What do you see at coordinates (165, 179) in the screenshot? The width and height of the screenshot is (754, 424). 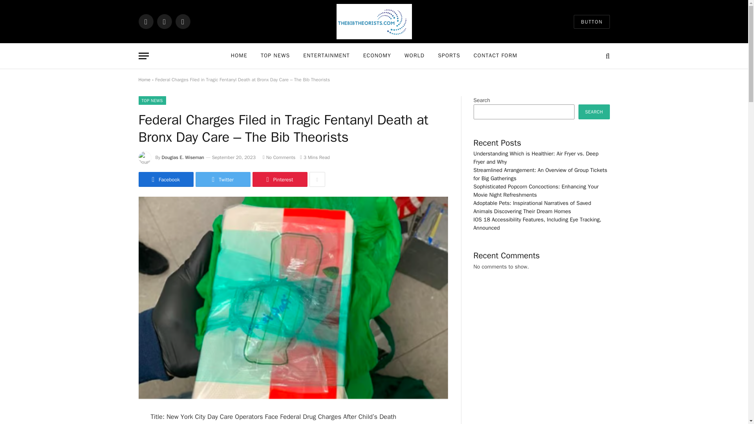 I see `Share on Facebook` at bounding box center [165, 179].